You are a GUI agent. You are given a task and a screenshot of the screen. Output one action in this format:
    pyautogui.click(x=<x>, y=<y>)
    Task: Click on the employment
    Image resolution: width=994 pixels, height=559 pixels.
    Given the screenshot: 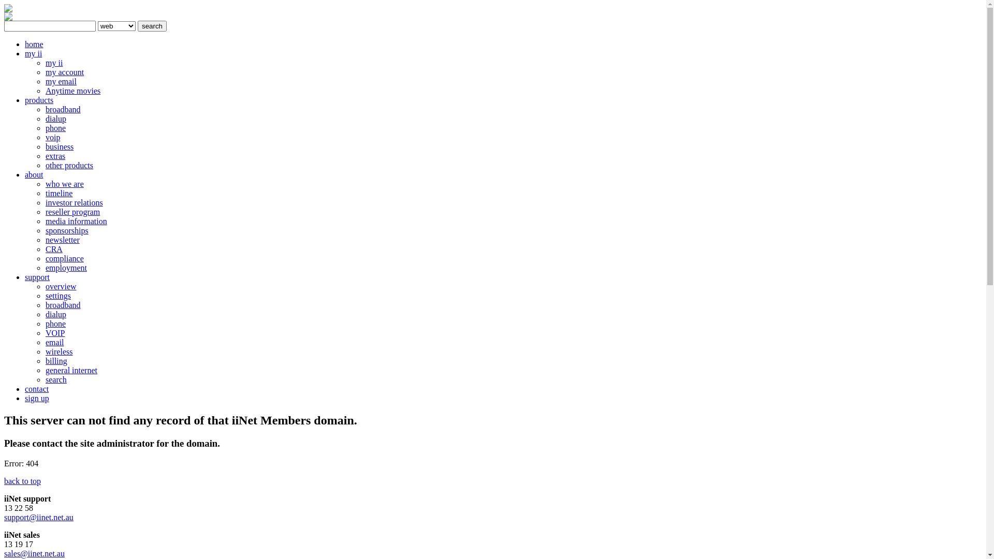 What is the action you would take?
    pyautogui.click(x=66, y=268)
    